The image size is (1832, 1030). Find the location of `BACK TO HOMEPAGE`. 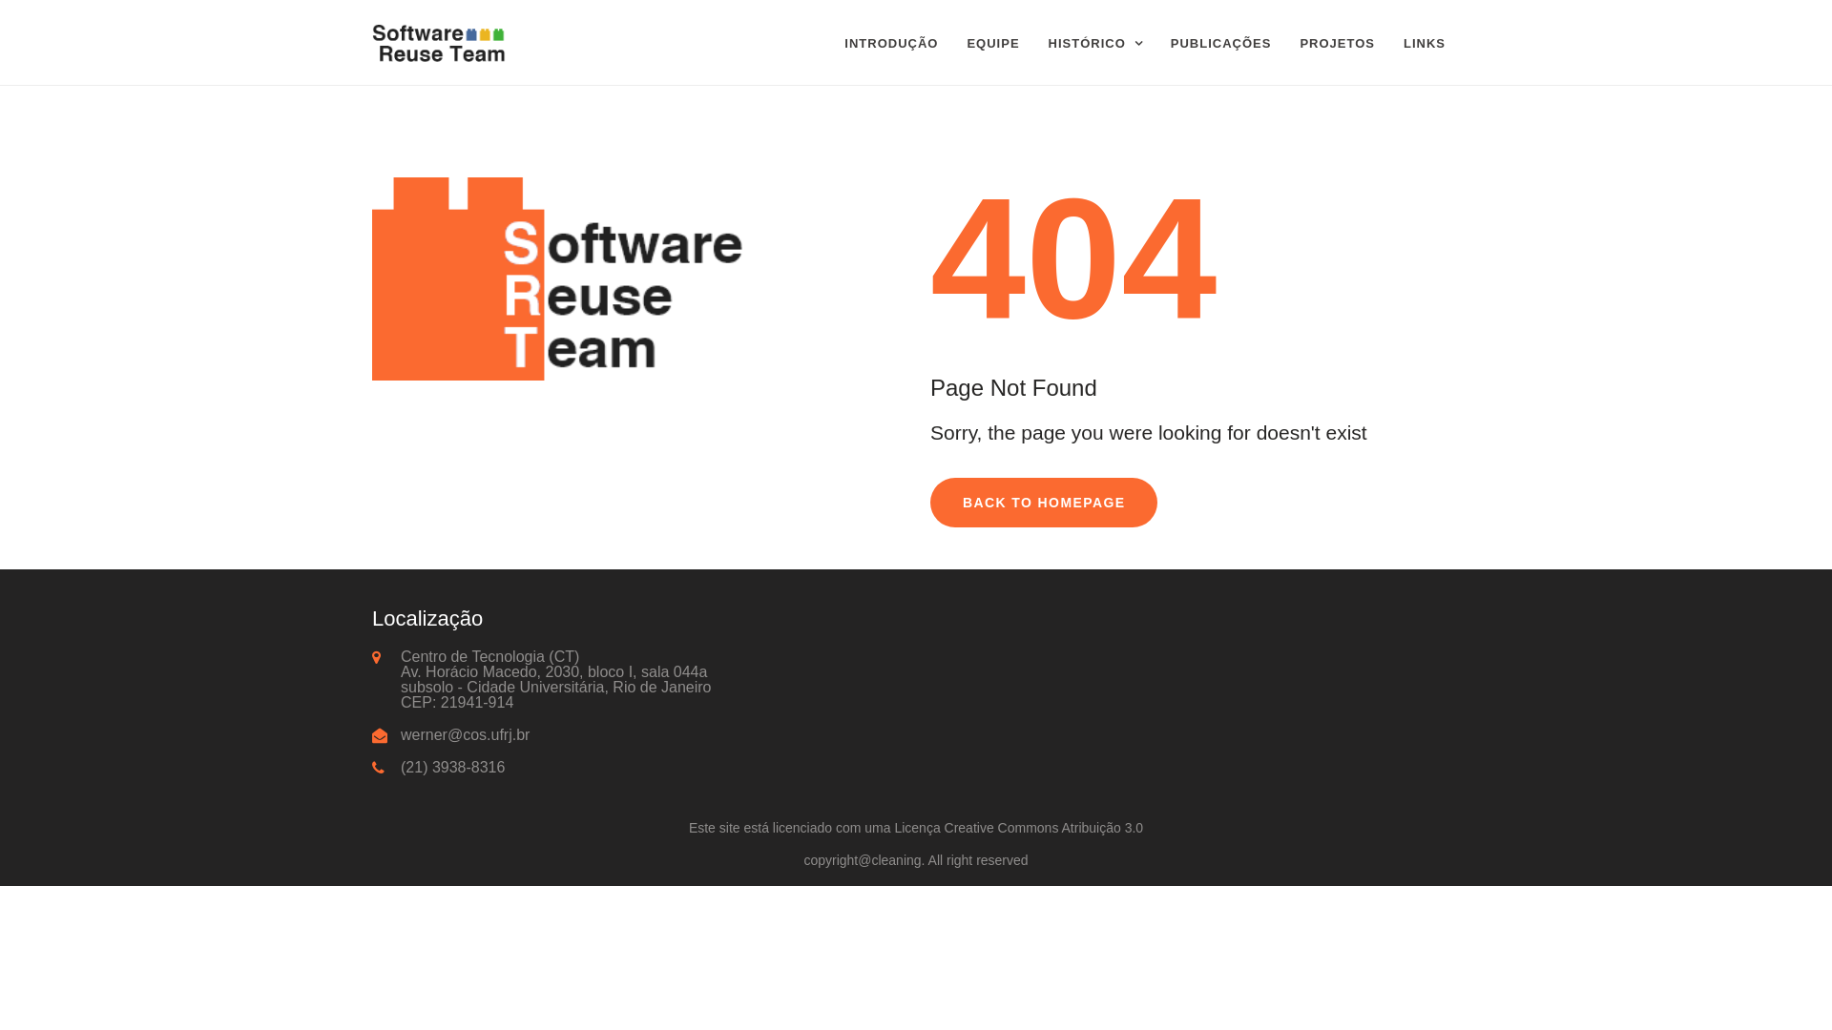

BACK TO HOMEPAGE is located at coordinates (1044, 503).